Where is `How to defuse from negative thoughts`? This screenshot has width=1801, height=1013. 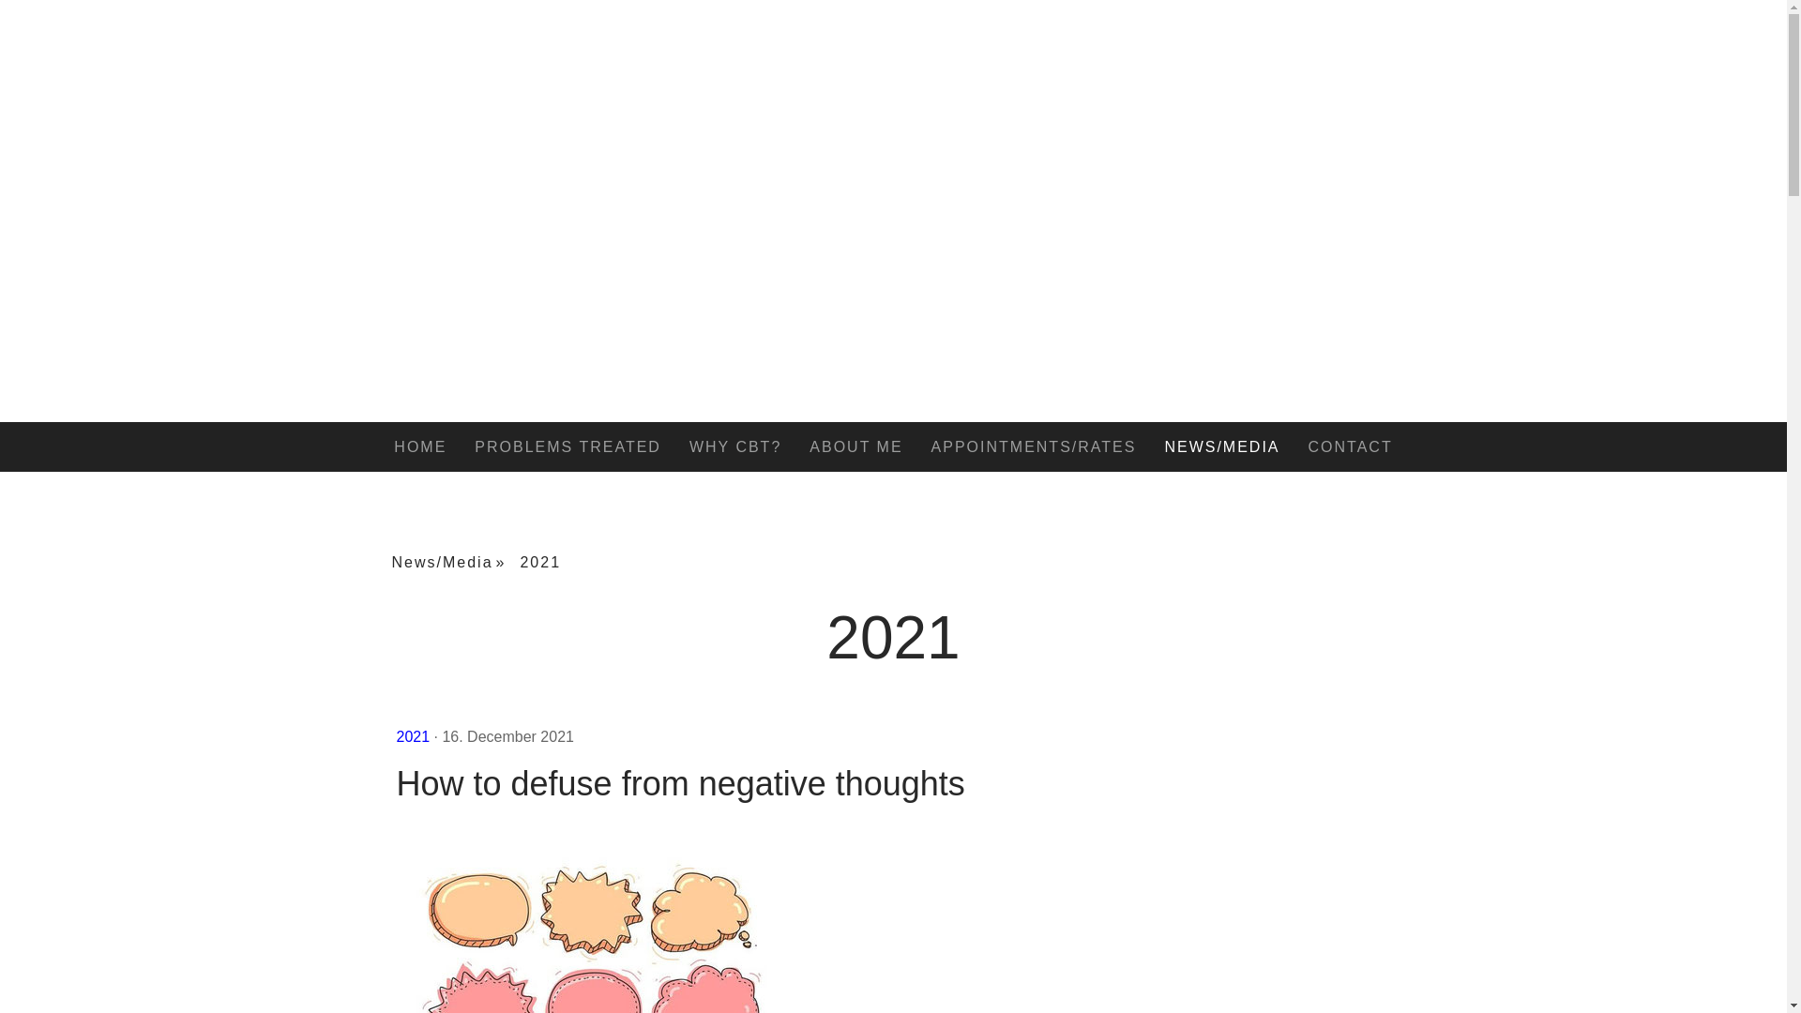 How to defuse from negative thoughts is located at coordinates (893, 783).